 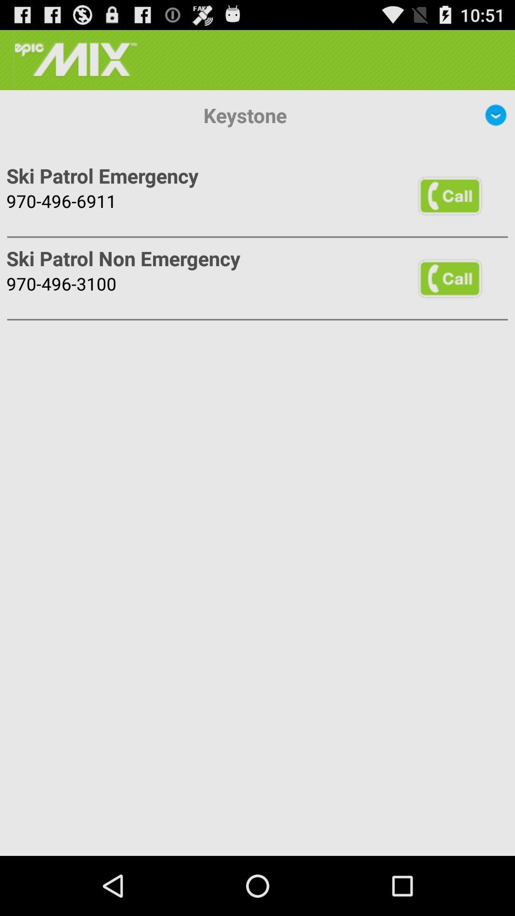 What do you see at coordinates (496, 115) in the screenshot?
I see `click app to the right of keystone app` at bounding box center [496, 115].